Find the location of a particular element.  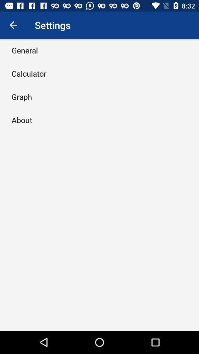

turn on the item below general icon is located at coordinates (29, 73).